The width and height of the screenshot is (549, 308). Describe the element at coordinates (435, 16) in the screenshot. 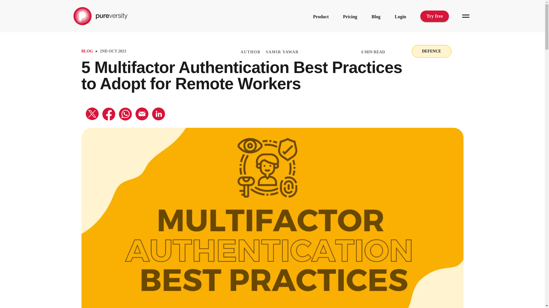

I see `Try free` at that location.